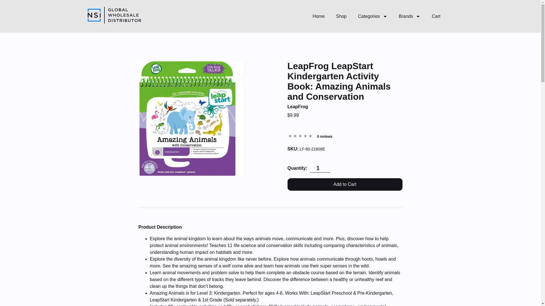  I want to click on Brands, so click(409, 16).